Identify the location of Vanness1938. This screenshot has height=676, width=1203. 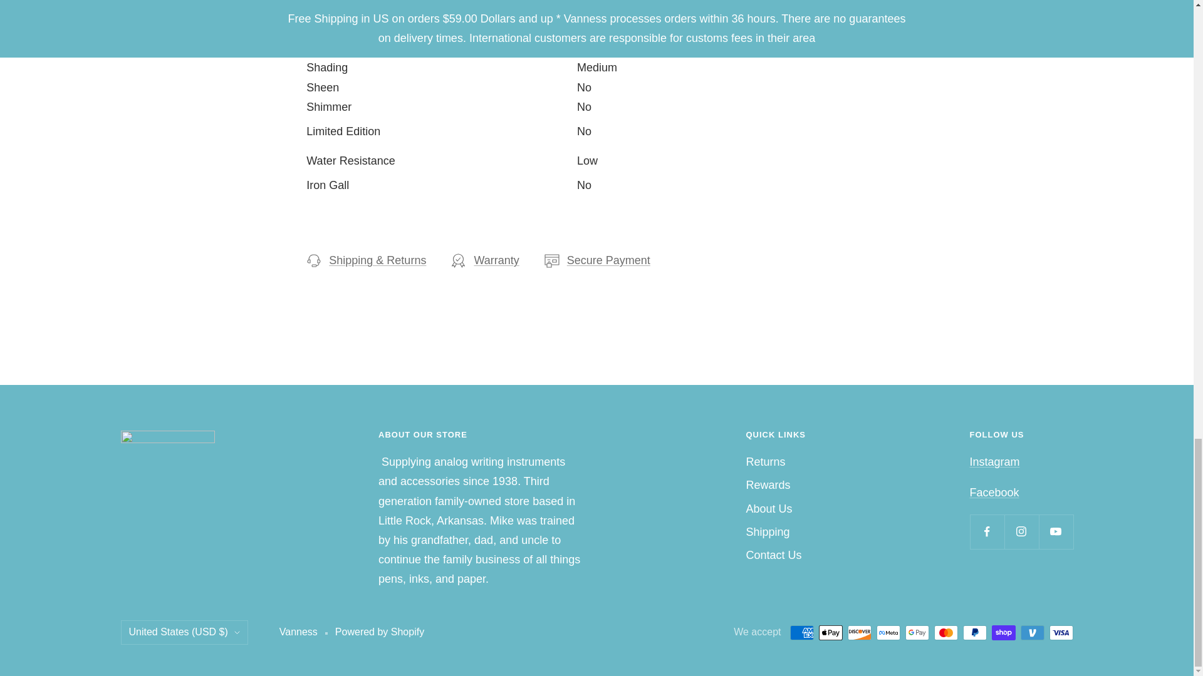
(994, 492).